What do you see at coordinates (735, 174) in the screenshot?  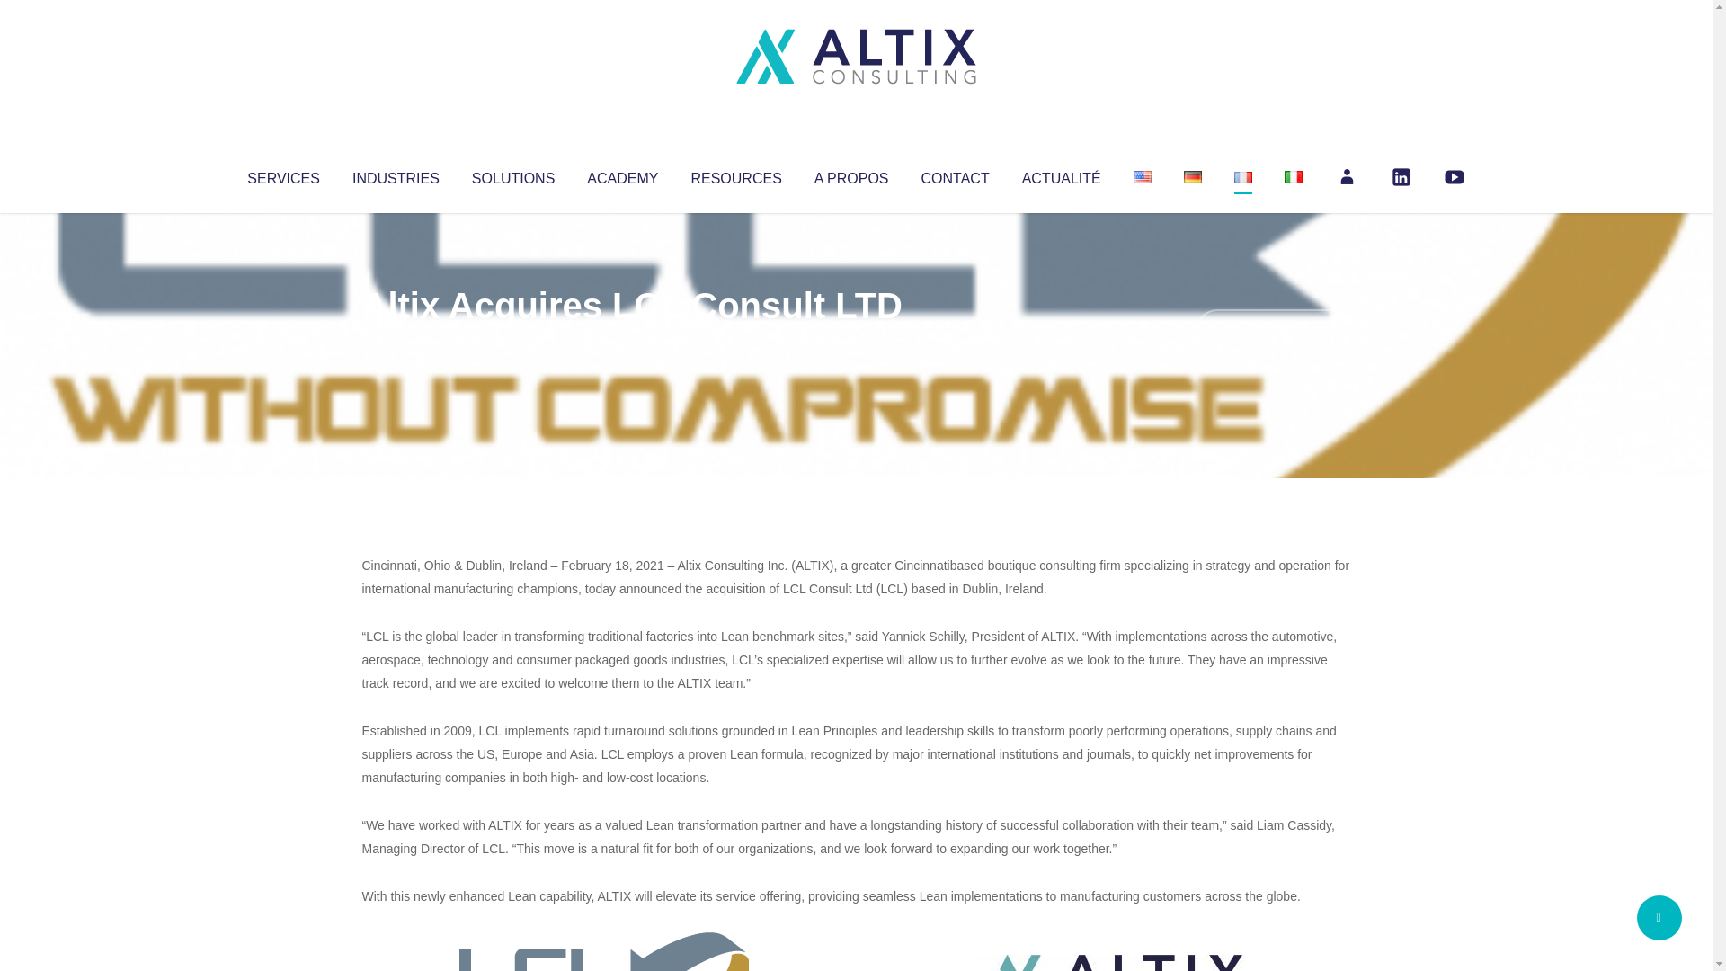 I see `RESOURCES` at bounding box center [735, 174].